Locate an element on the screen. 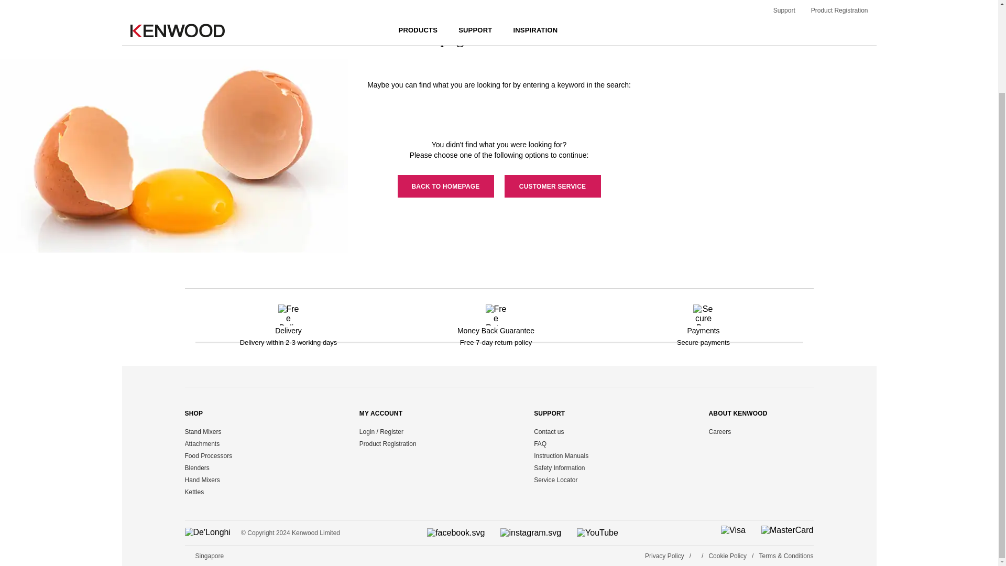 This screenshot has width=1006, height=566. FAQ is located at coordinates (540, 444).